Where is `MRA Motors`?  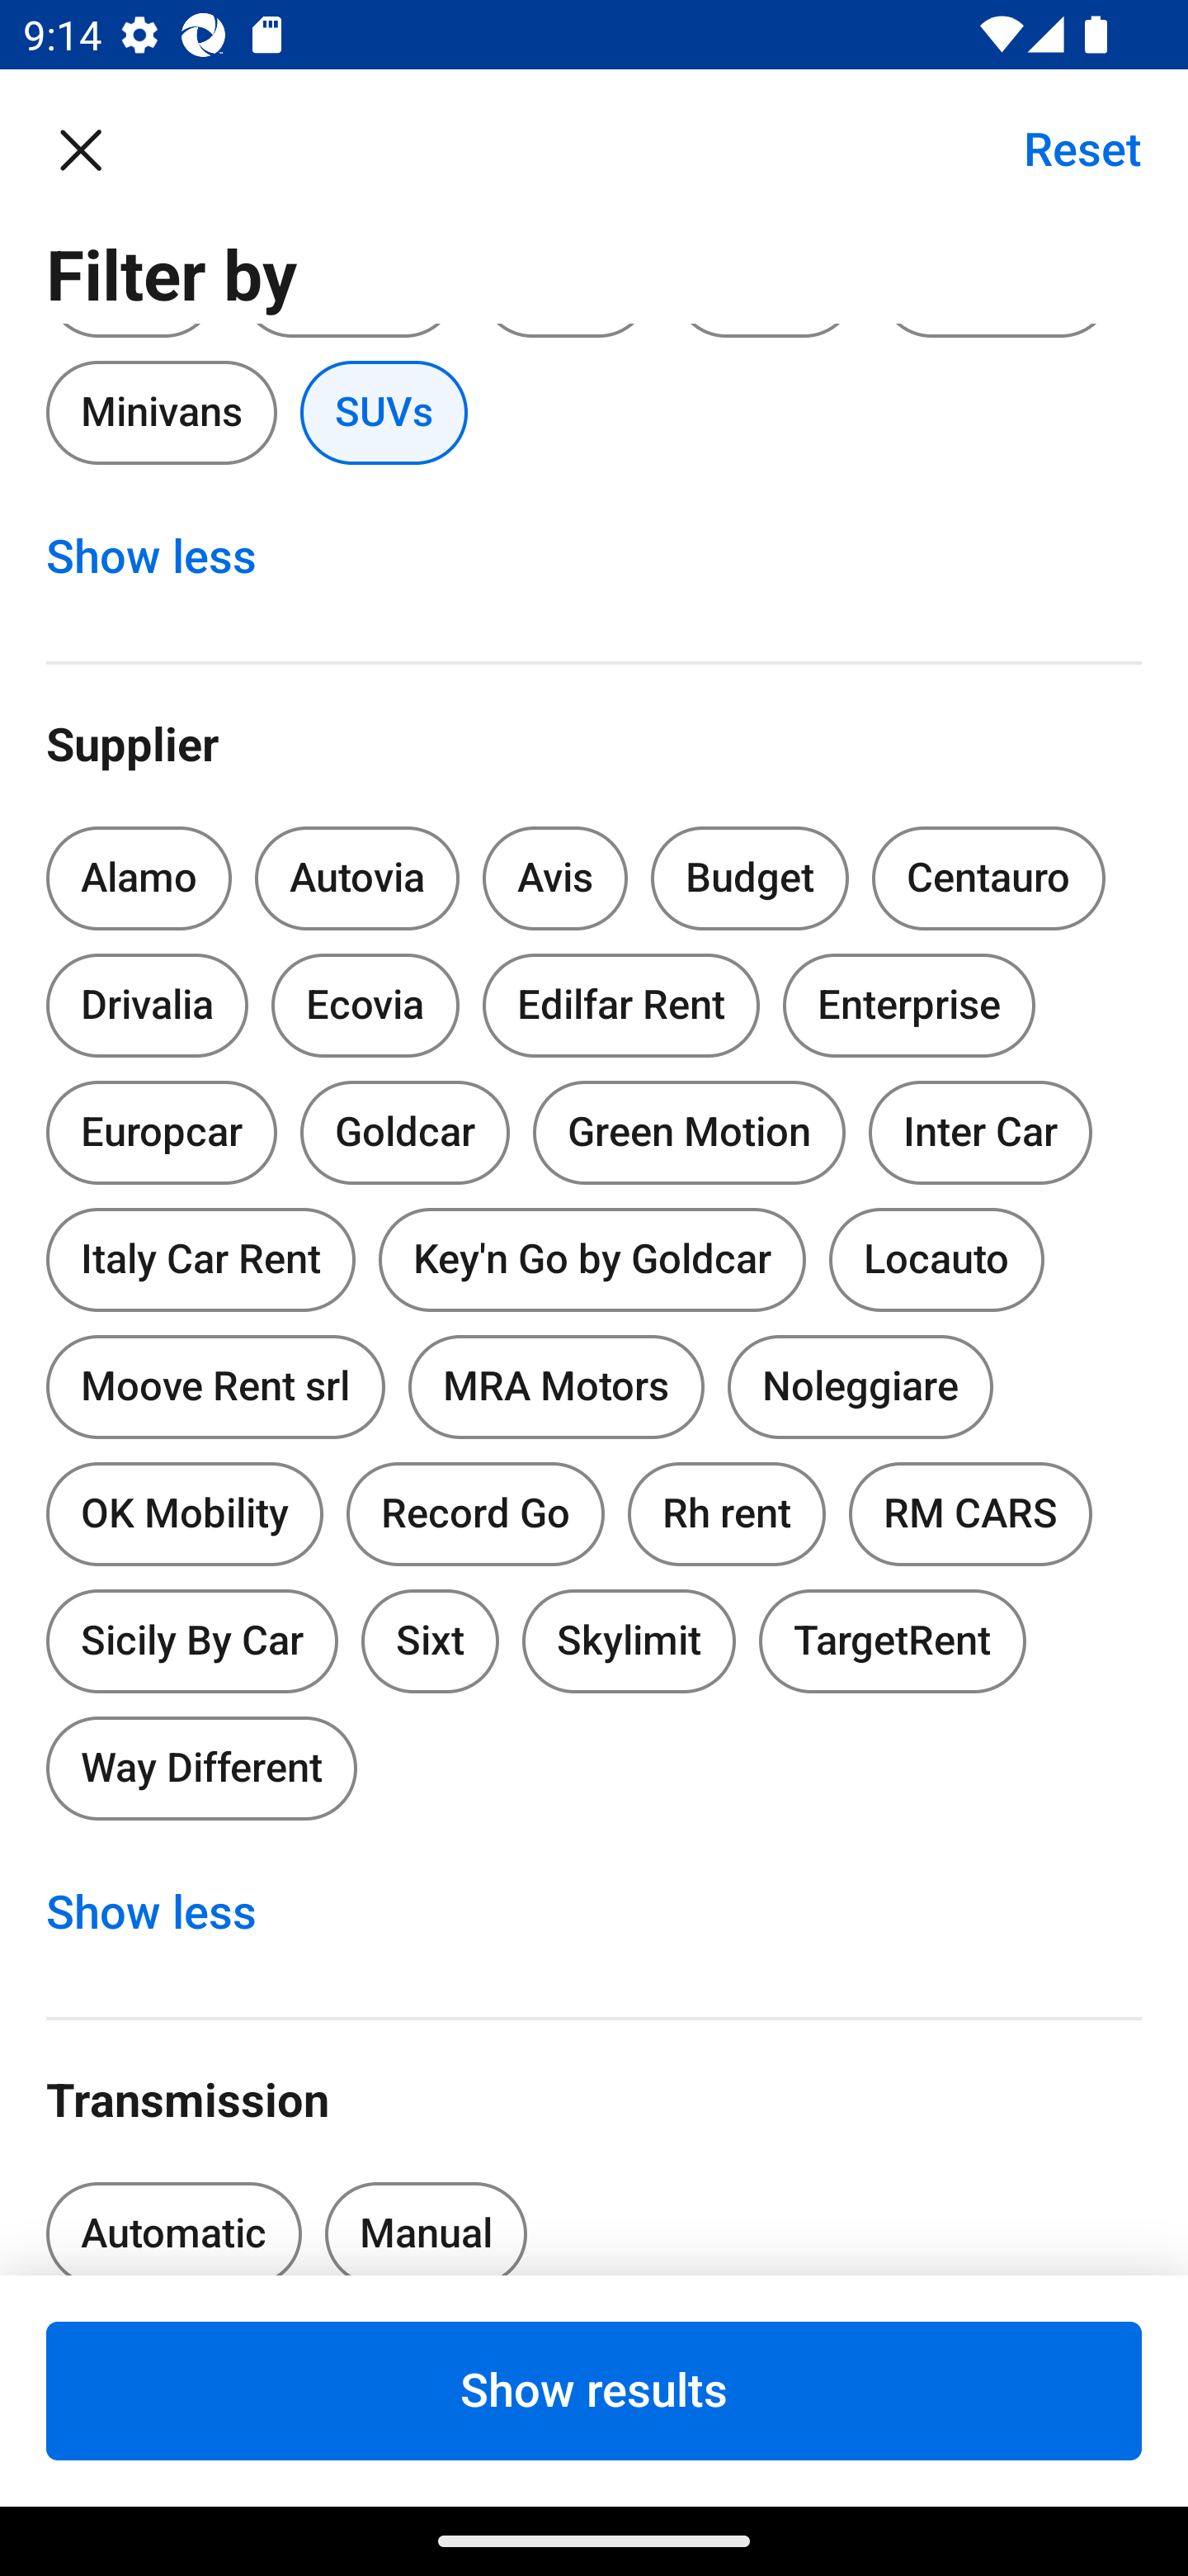 MRA Motors is located at coordinates (556, 1387).